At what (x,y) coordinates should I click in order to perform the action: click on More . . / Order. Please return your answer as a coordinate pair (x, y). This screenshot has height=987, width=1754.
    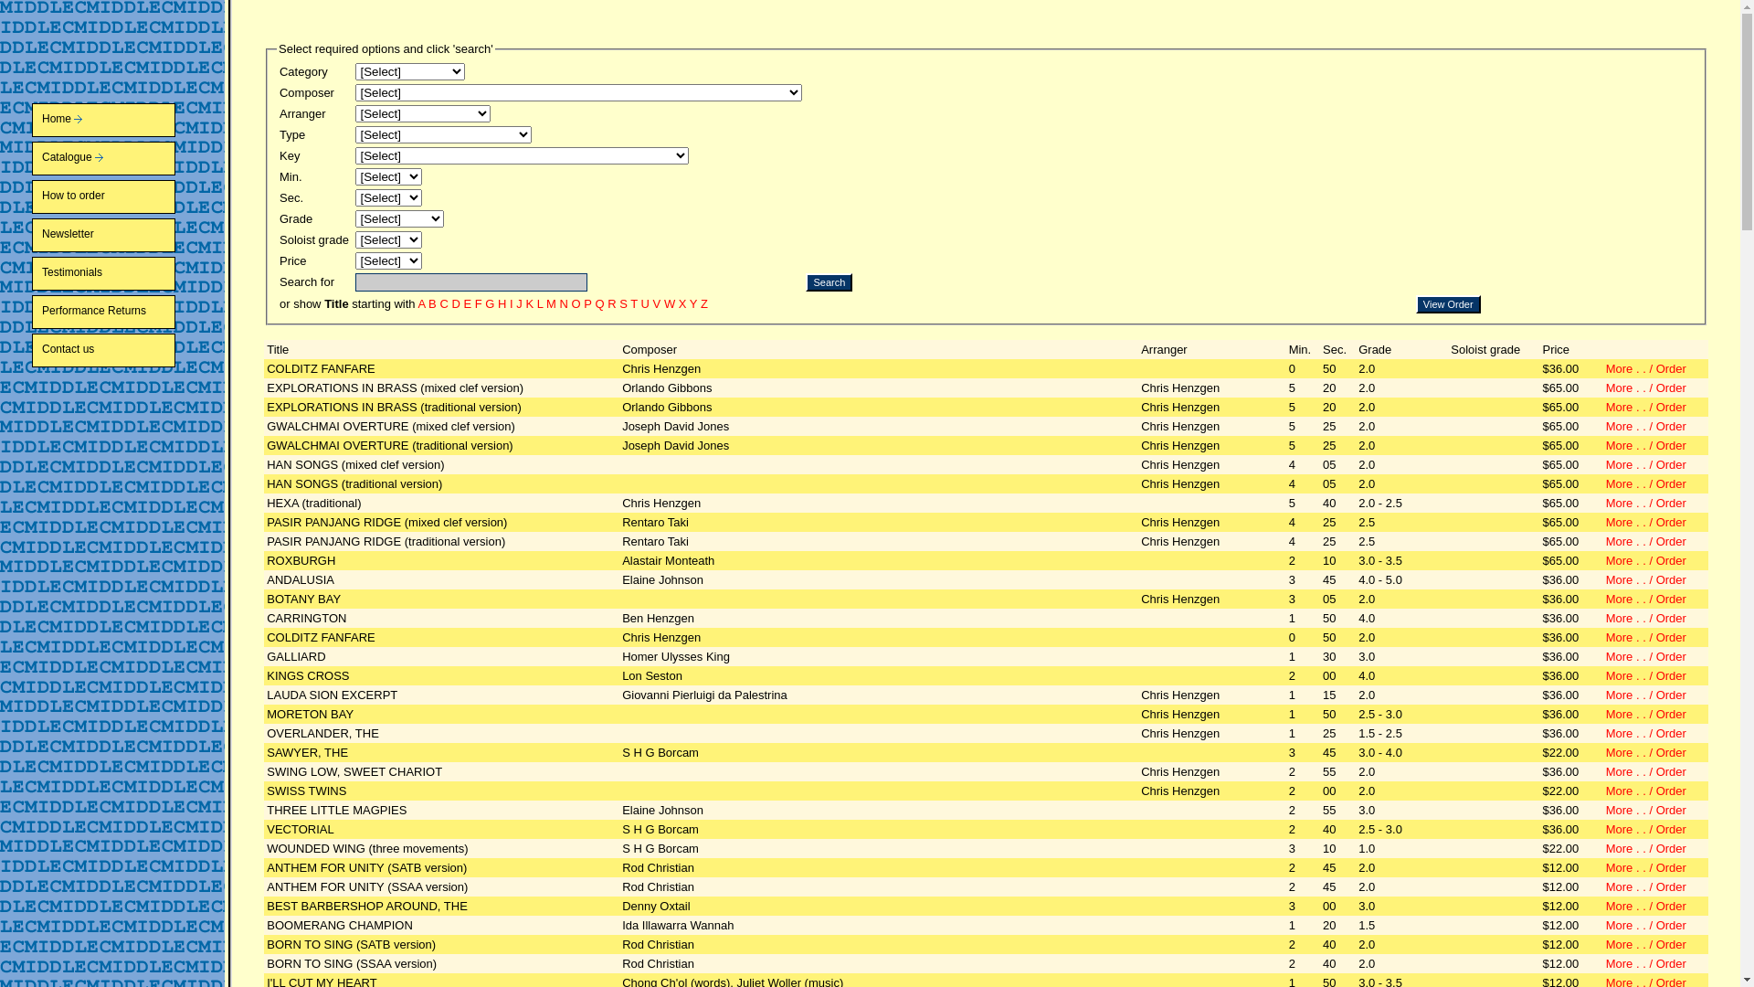
    Looking at the image, I should click on (1646, 925).